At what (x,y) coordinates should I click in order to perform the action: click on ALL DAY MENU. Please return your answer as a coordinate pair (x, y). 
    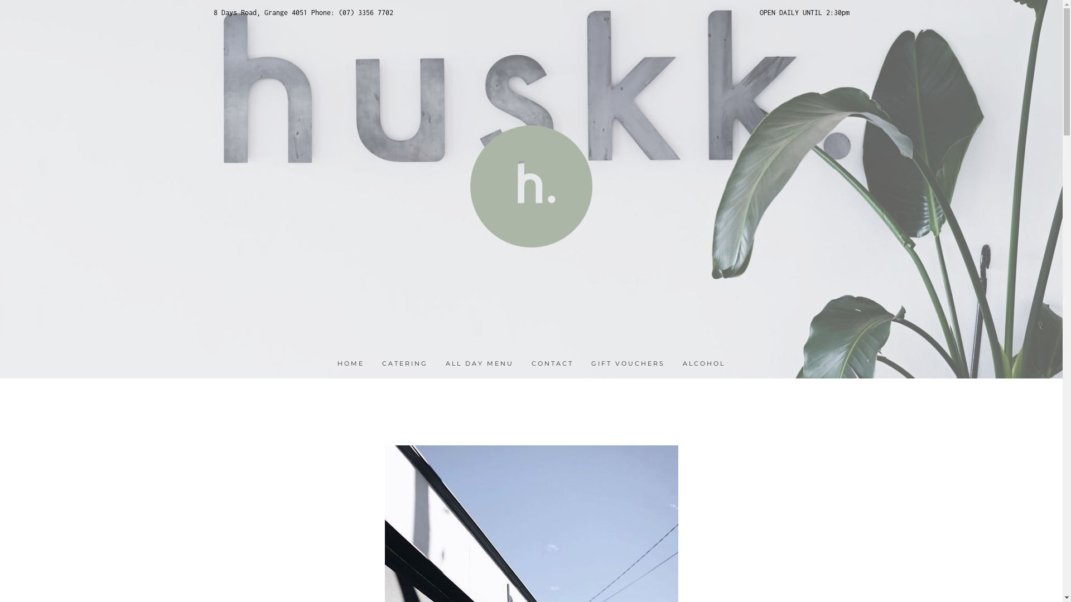
    Looking at the image, I should click on (480, 365).